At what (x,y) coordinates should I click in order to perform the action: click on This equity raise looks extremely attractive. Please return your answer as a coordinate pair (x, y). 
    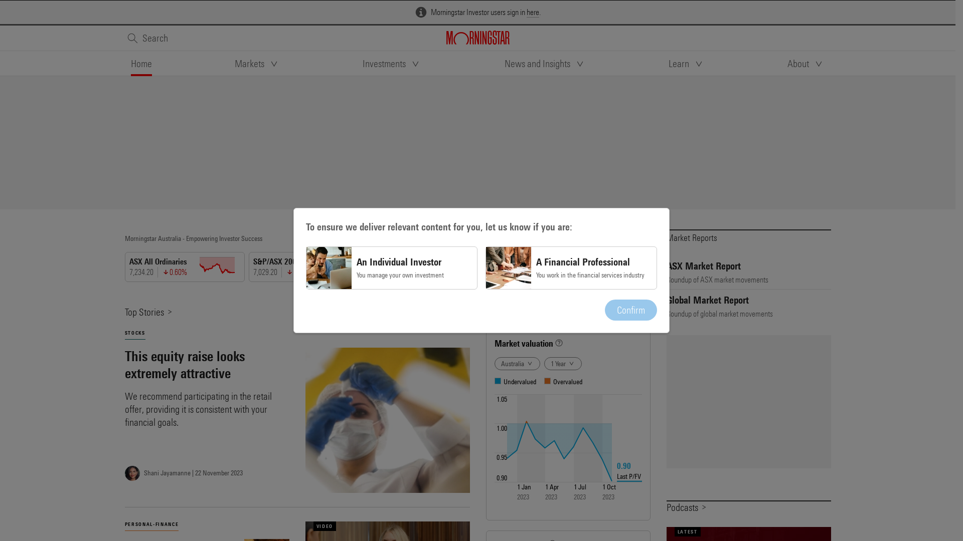
    Looking at the image, I should click on (207, 365).